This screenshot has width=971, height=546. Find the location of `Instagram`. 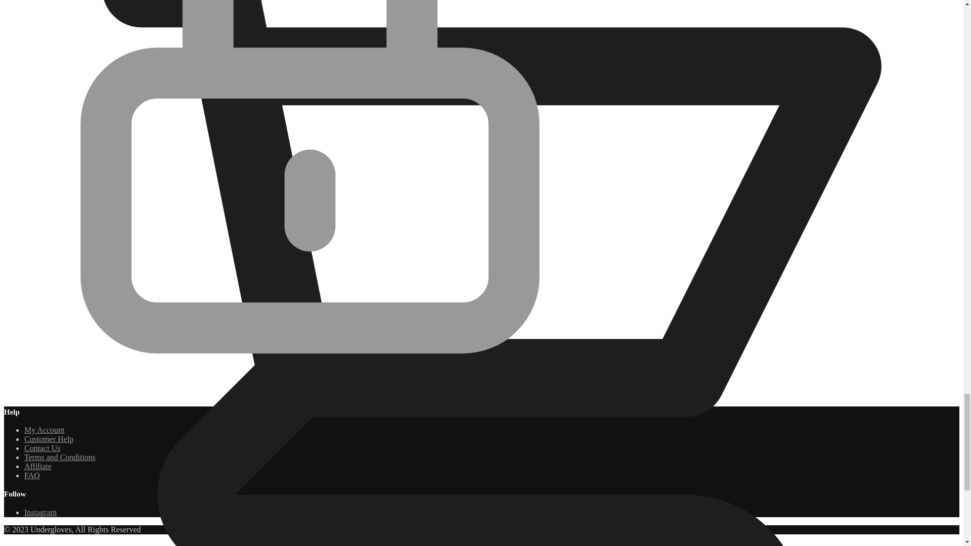

Instagram is located at coordinates (40, 512).